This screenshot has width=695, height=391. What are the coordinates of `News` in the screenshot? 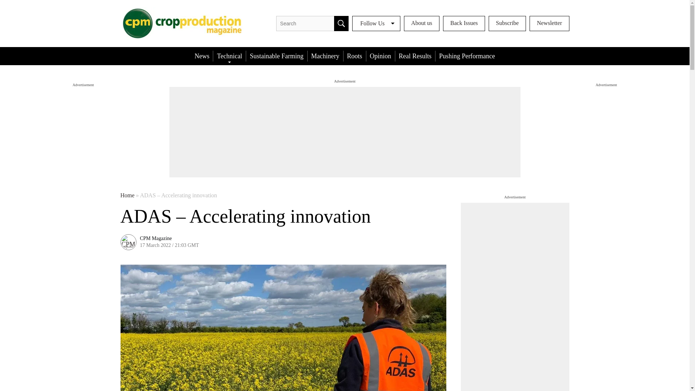 It's located at (201, 56).